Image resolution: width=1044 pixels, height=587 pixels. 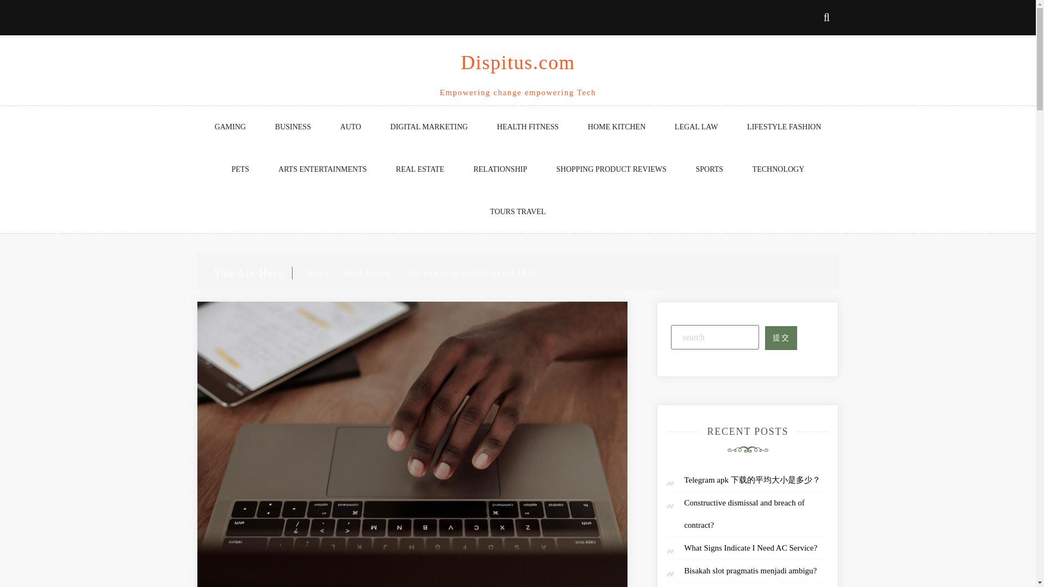 I want to click on HEALTH FITNESS, so click(x=527, y=127).